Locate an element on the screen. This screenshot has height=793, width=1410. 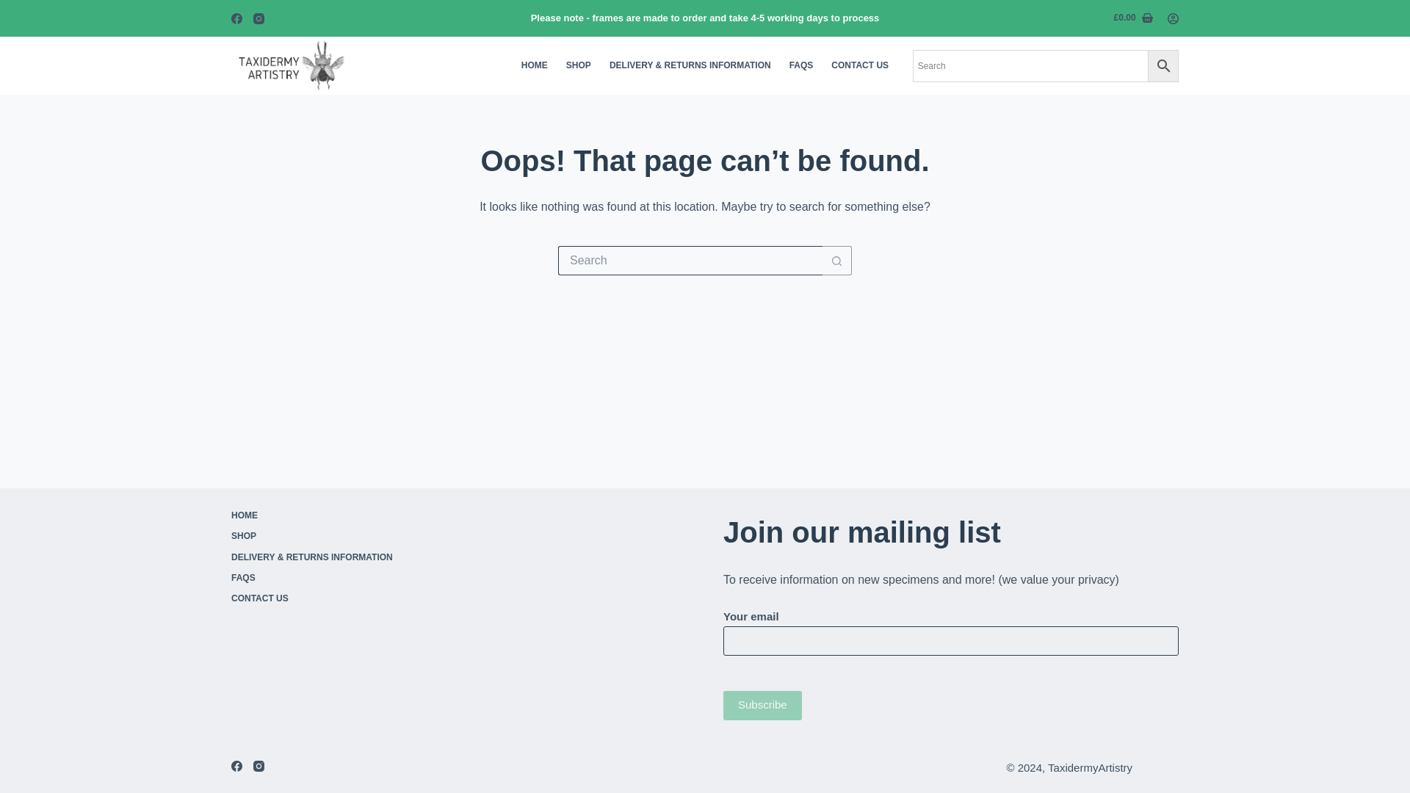
SHOP is located at coordinates (414, 536).